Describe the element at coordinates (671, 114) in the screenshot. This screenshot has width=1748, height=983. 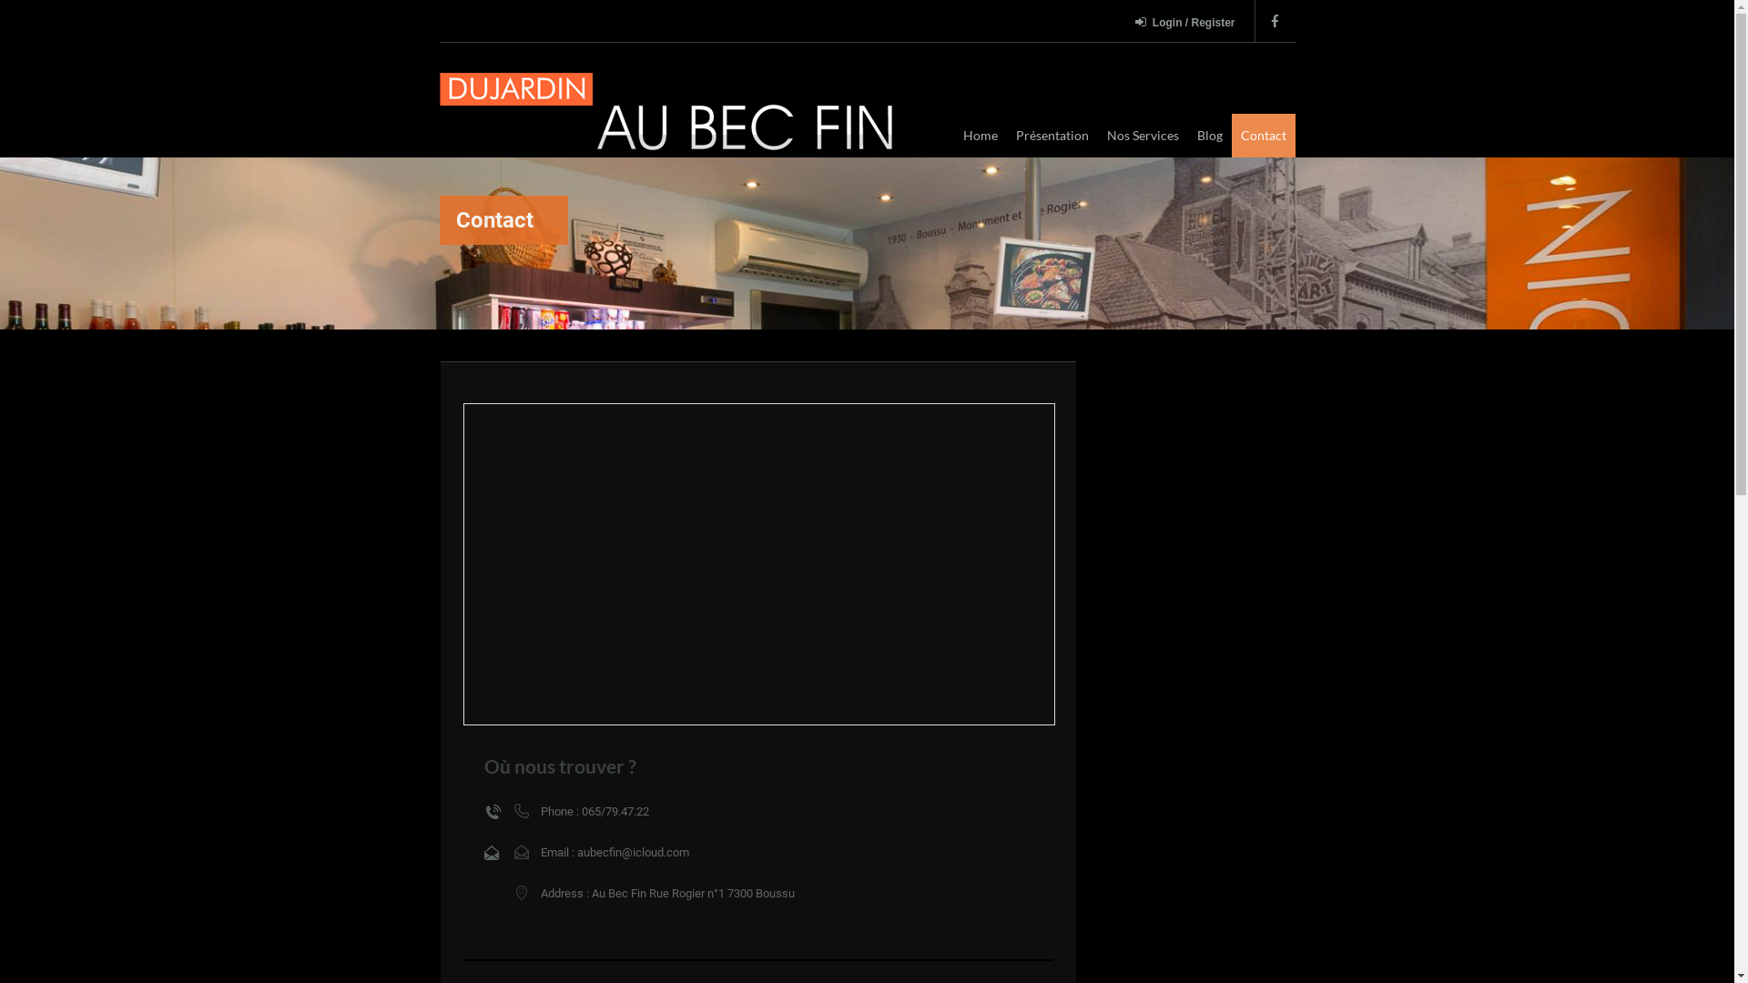
I see `Au Bec Fin` at that location.